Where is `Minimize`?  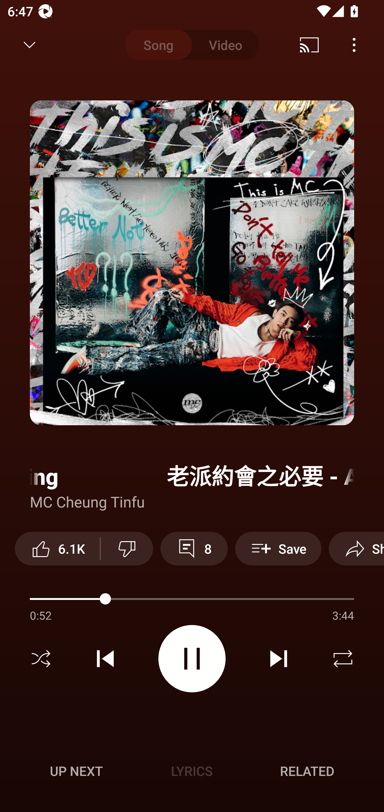
Minimize is located at coordinates (30, 45).